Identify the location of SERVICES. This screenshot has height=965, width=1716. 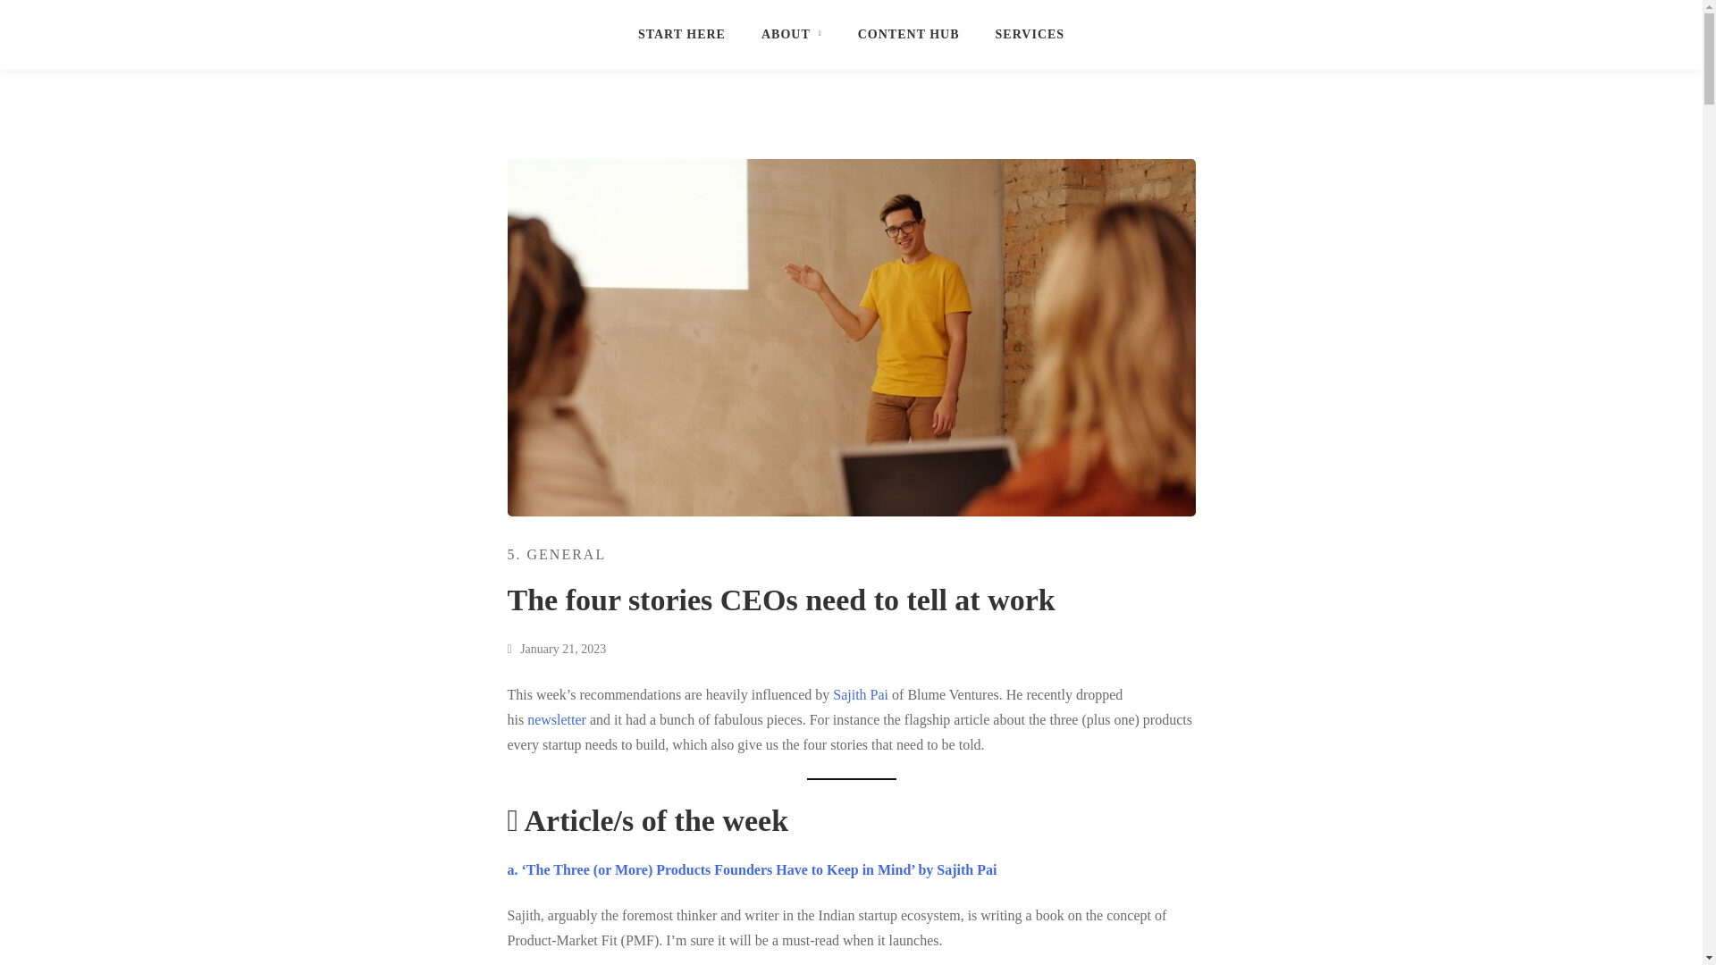
(1030, 34).